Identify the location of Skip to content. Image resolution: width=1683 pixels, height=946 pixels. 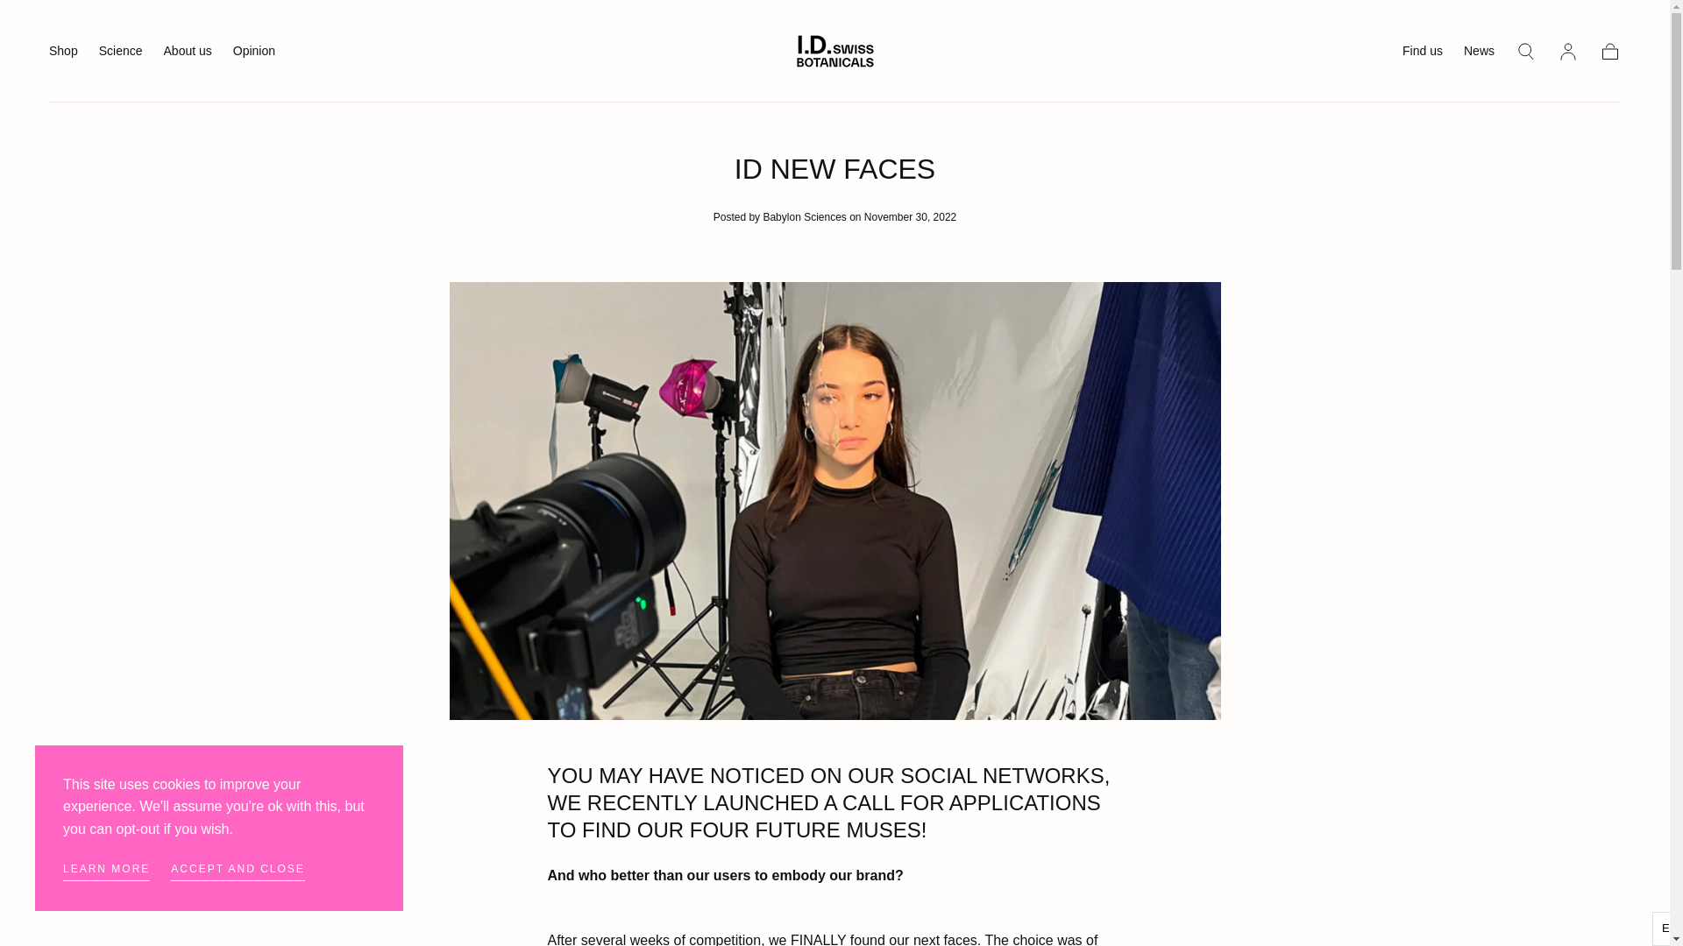
(78, 21).